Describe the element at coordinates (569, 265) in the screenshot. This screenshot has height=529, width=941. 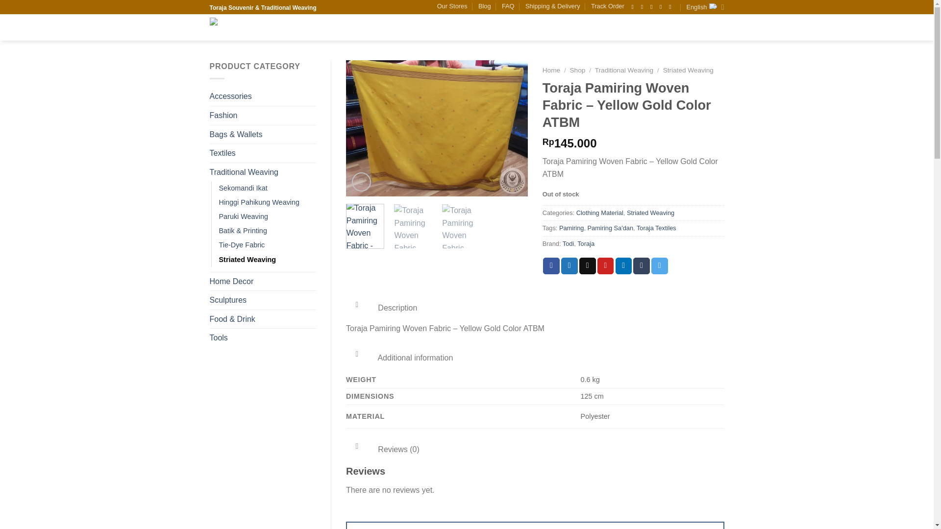
I see `Share on Twitter` at that location.